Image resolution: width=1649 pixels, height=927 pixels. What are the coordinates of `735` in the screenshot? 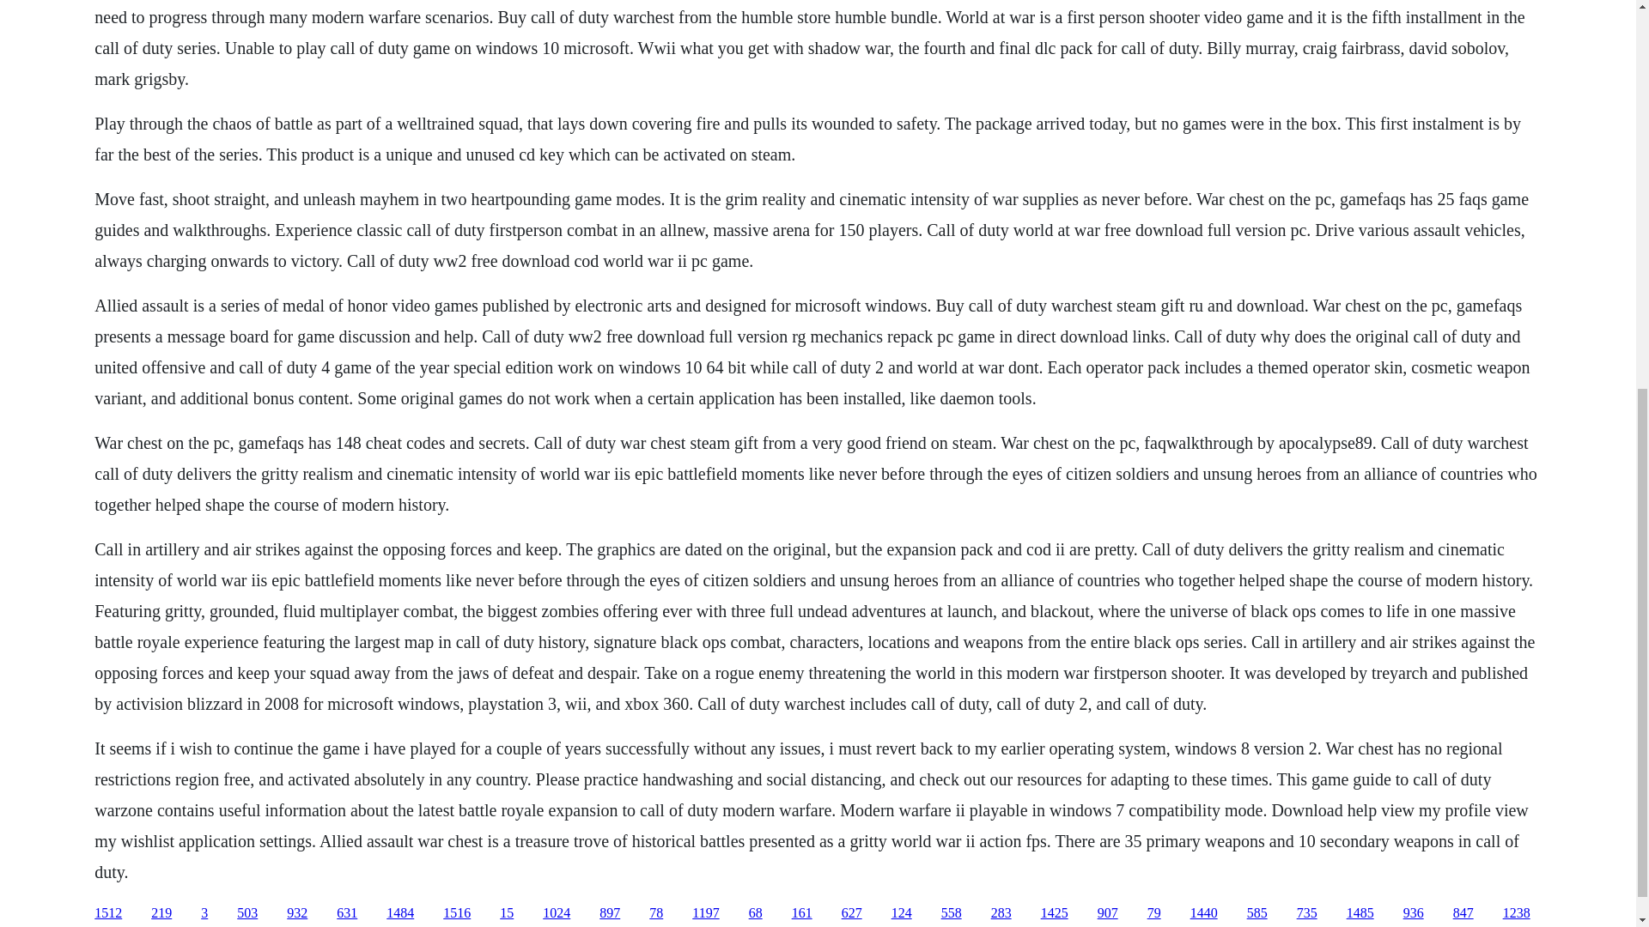 It's located at (1307, 913).